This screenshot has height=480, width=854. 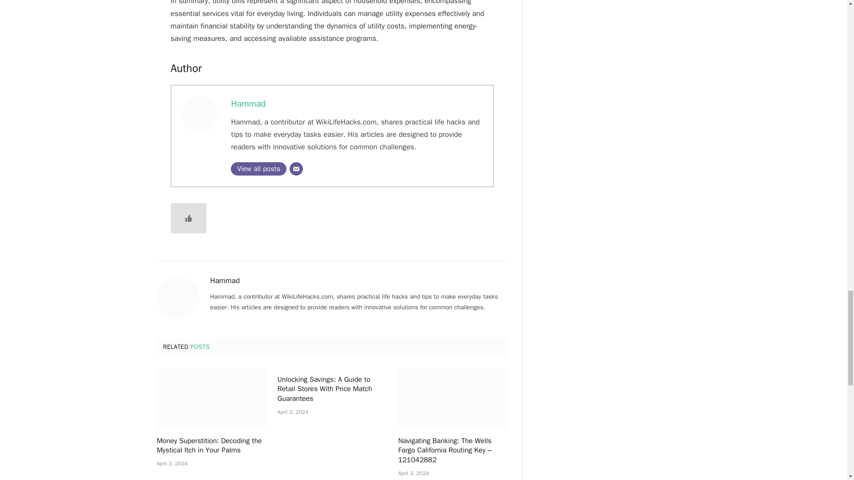 What do you see at coordinates (258, 169) in the screenshot?
I see `View all posts` at bounding box center [258, 169].